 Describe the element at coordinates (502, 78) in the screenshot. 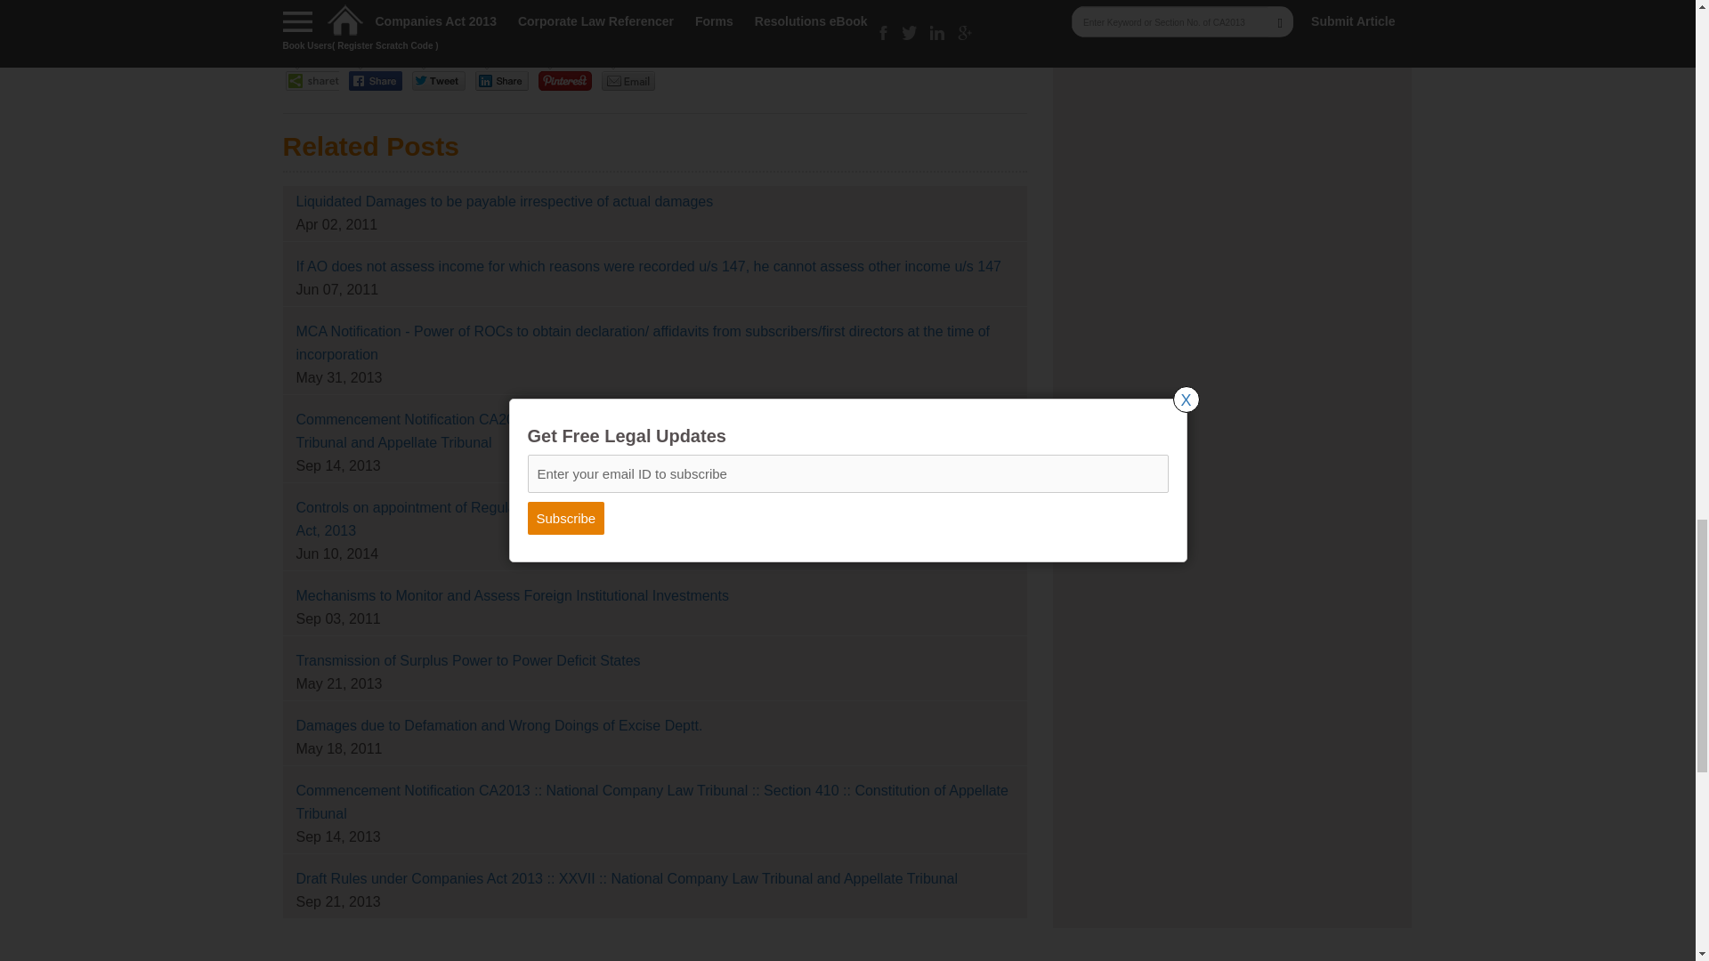

I see `Share on Linkedin` at that location.